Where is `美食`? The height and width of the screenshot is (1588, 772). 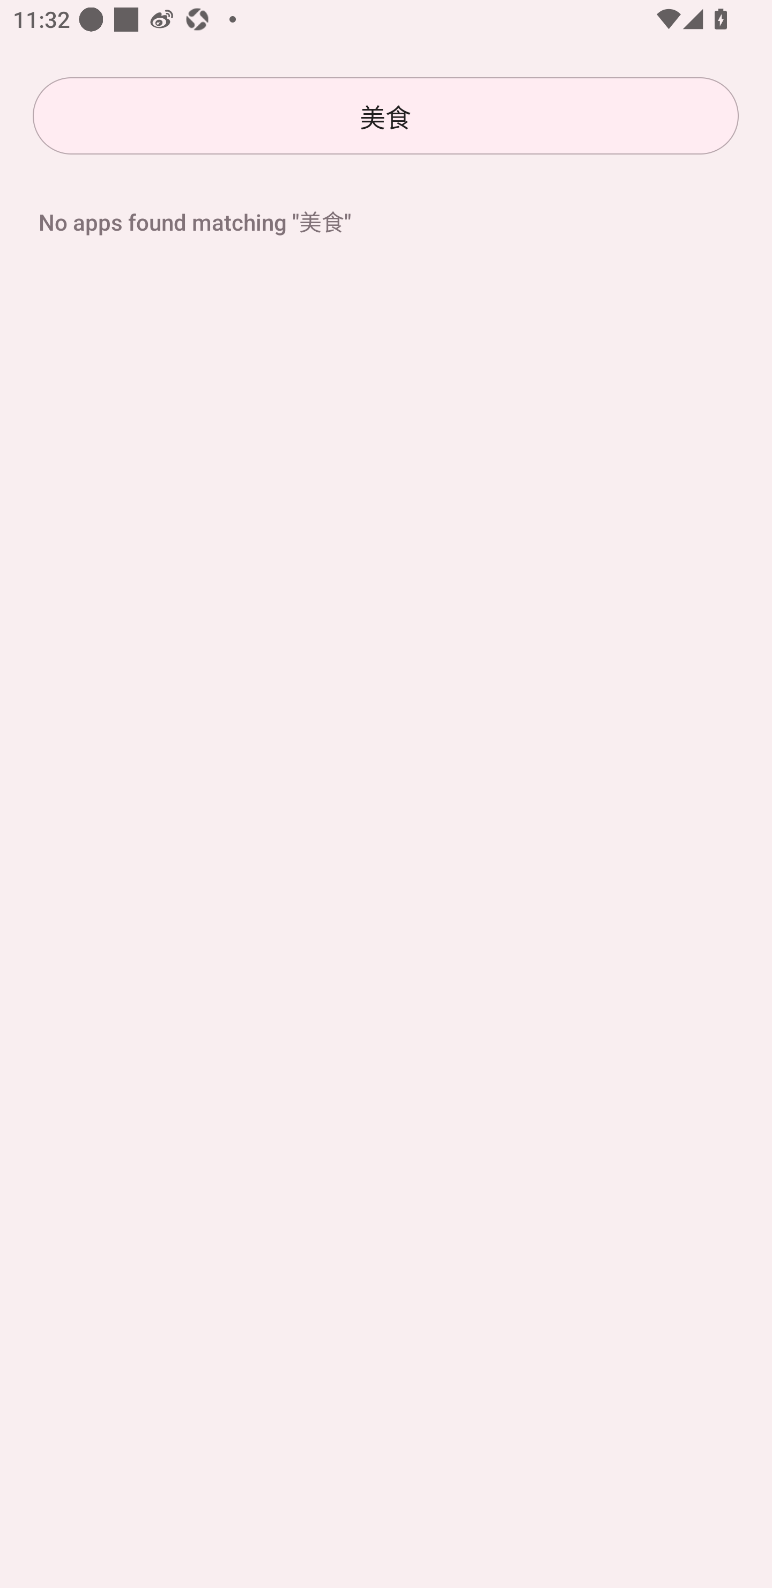
美食 is located at coordinates (385, 116).